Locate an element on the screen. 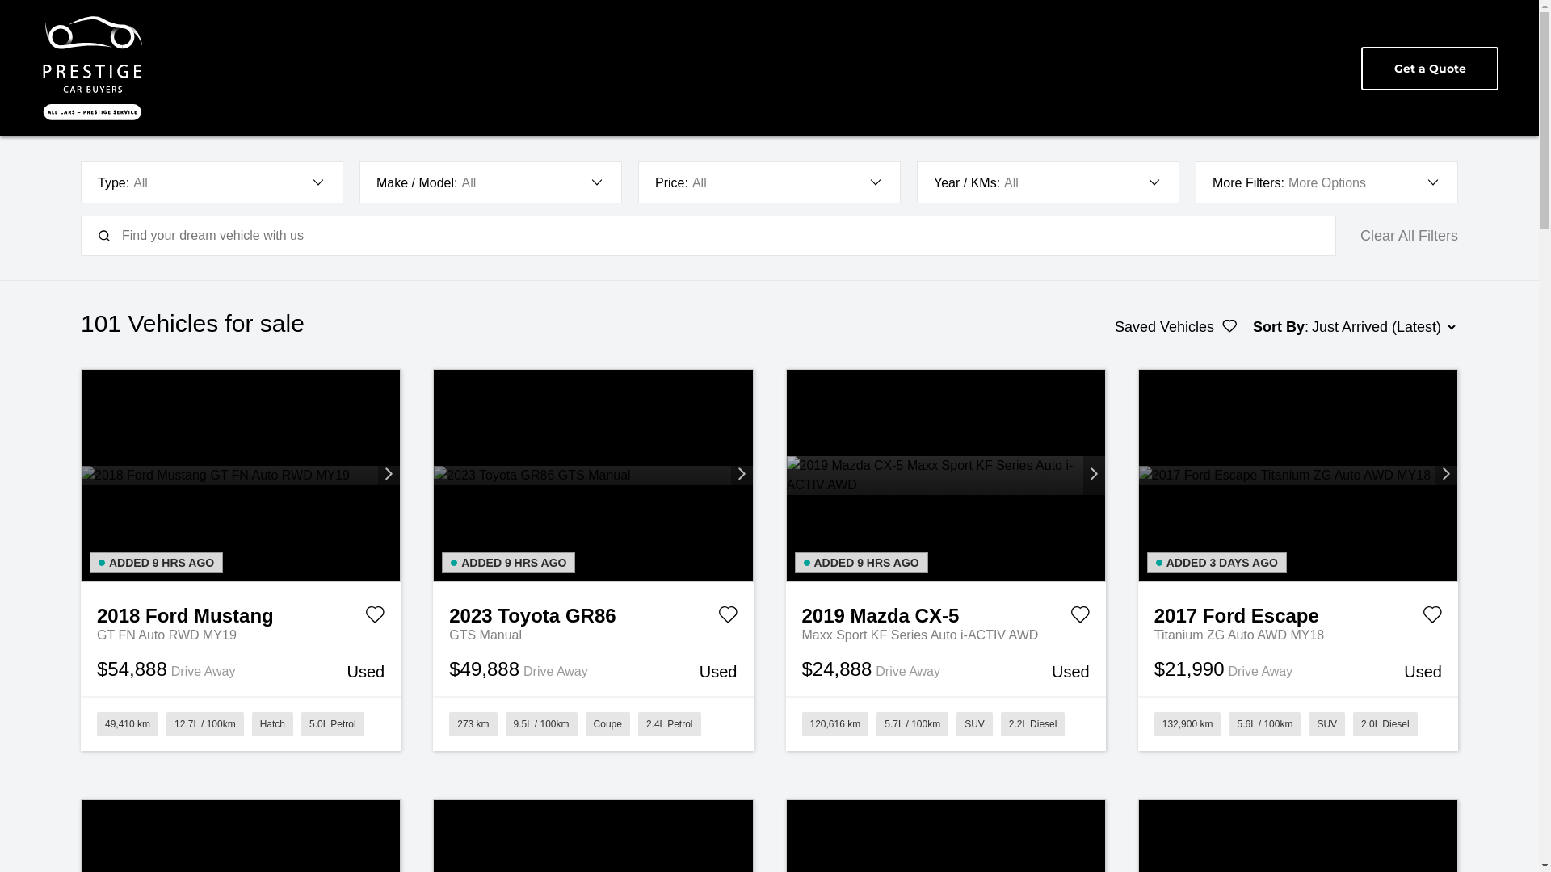 The height and width of the screenshot is (872, 1551). Get a Quote is located at coordinates (1430, 69).